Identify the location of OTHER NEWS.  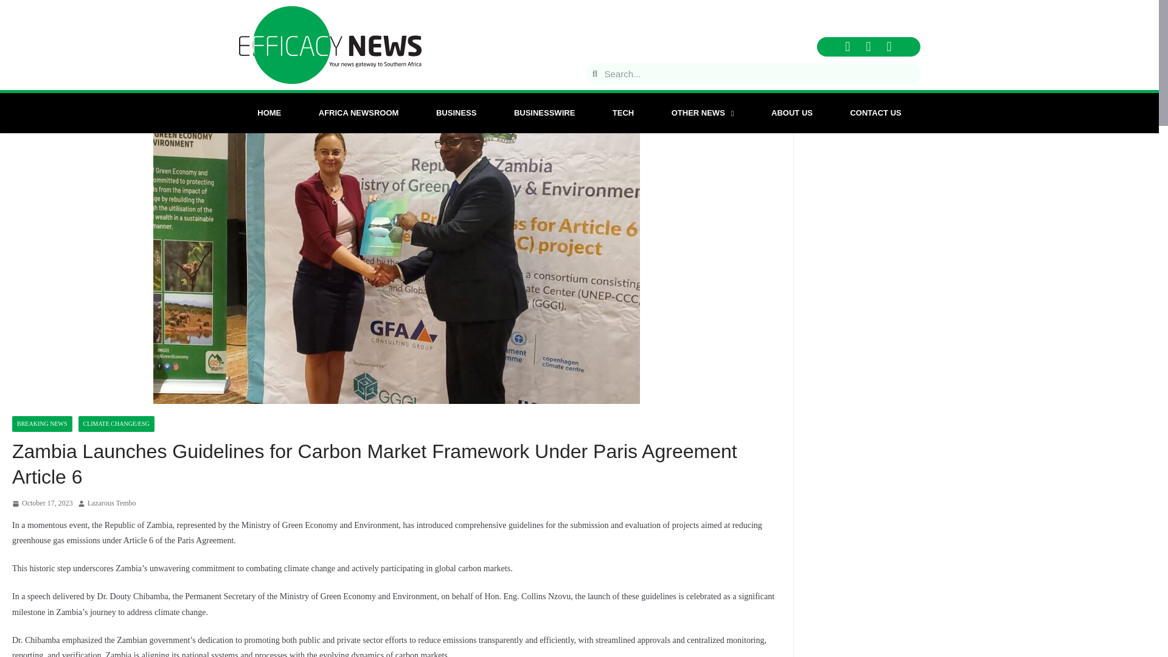
(702, 113).